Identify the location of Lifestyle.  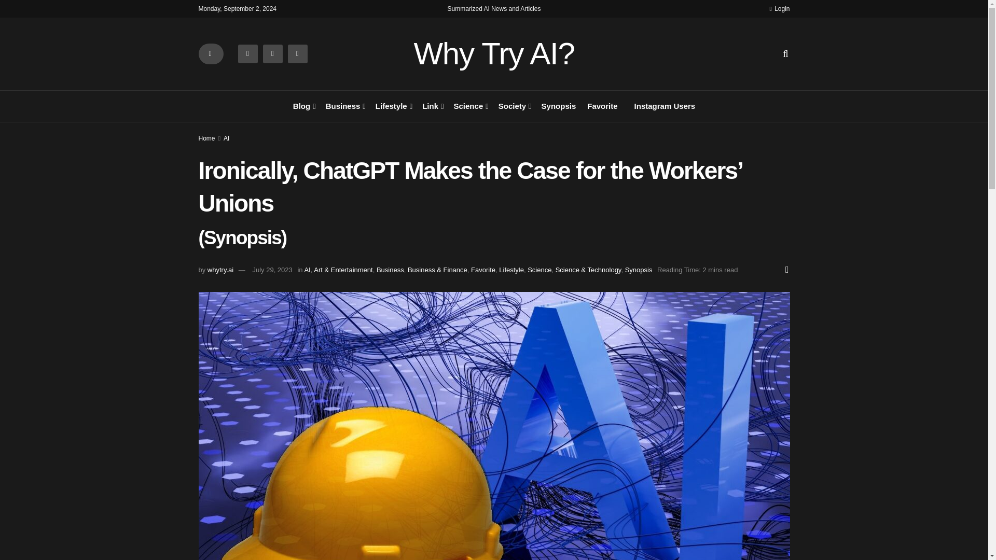
(393, 106).